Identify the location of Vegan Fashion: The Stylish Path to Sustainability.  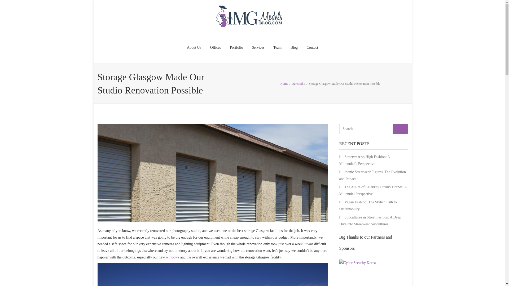
(368, 205).